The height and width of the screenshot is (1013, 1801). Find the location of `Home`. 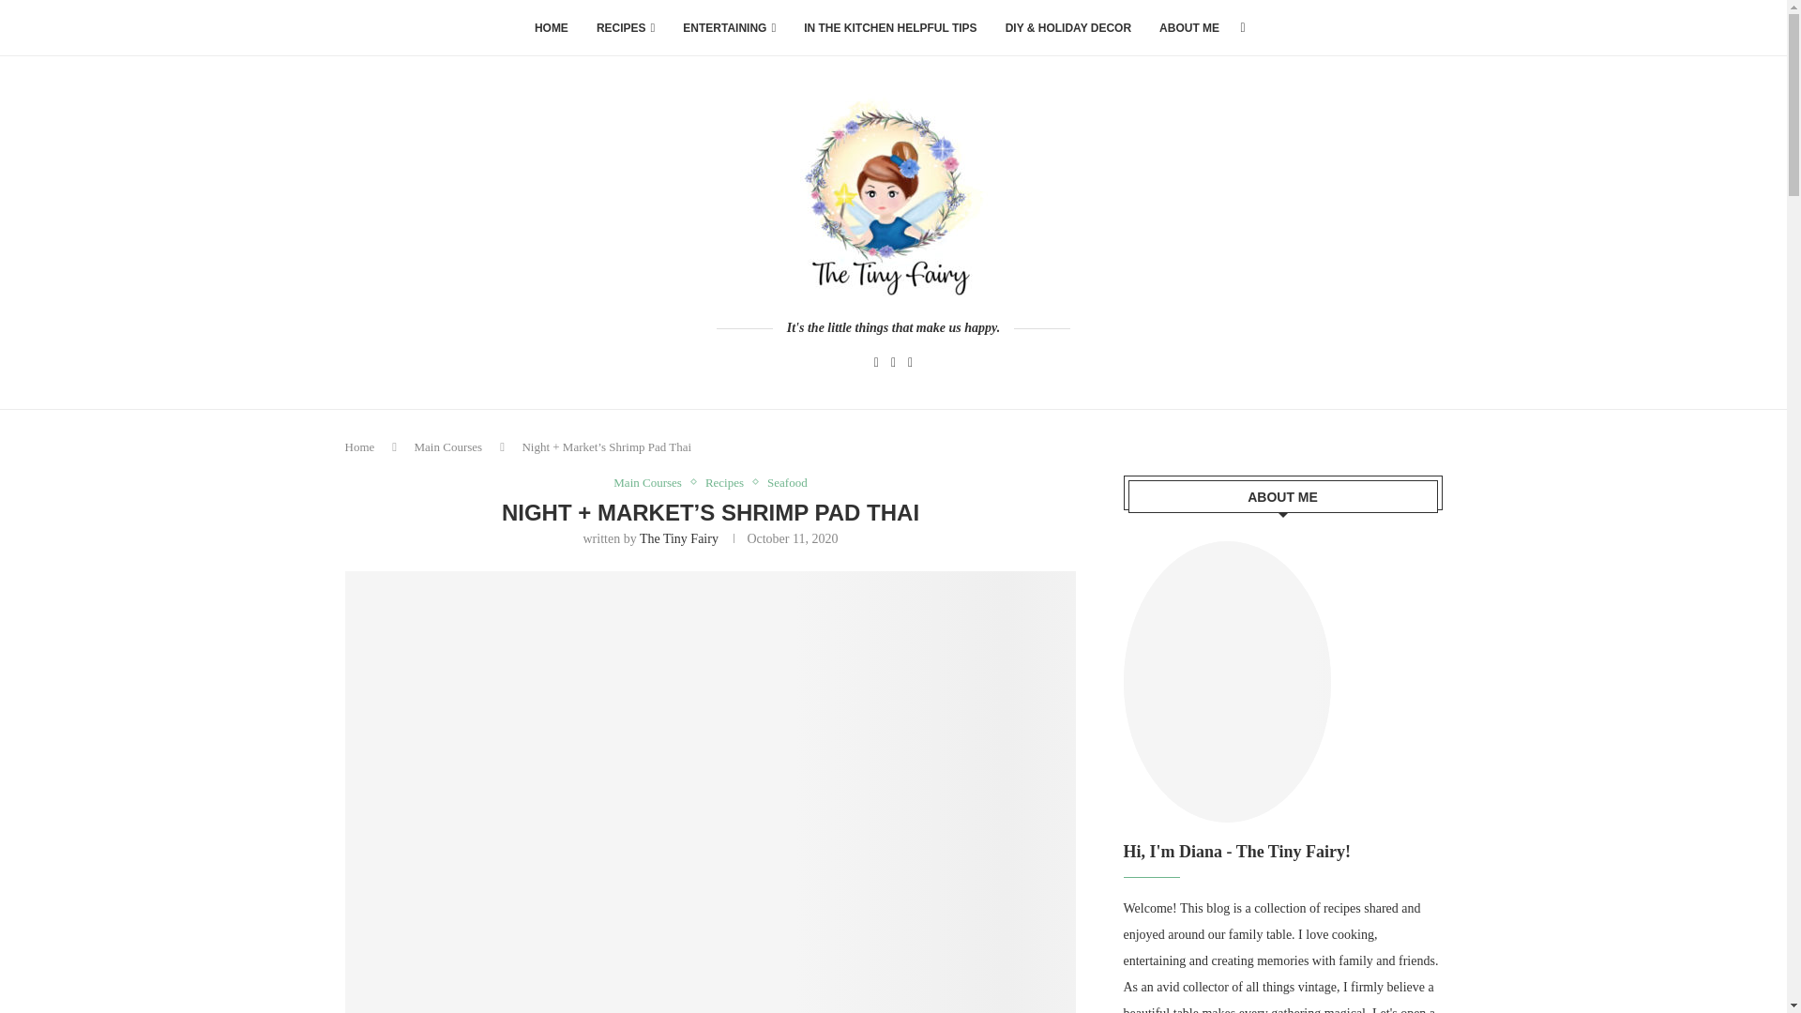

Home is located at coordinates (360, 446).